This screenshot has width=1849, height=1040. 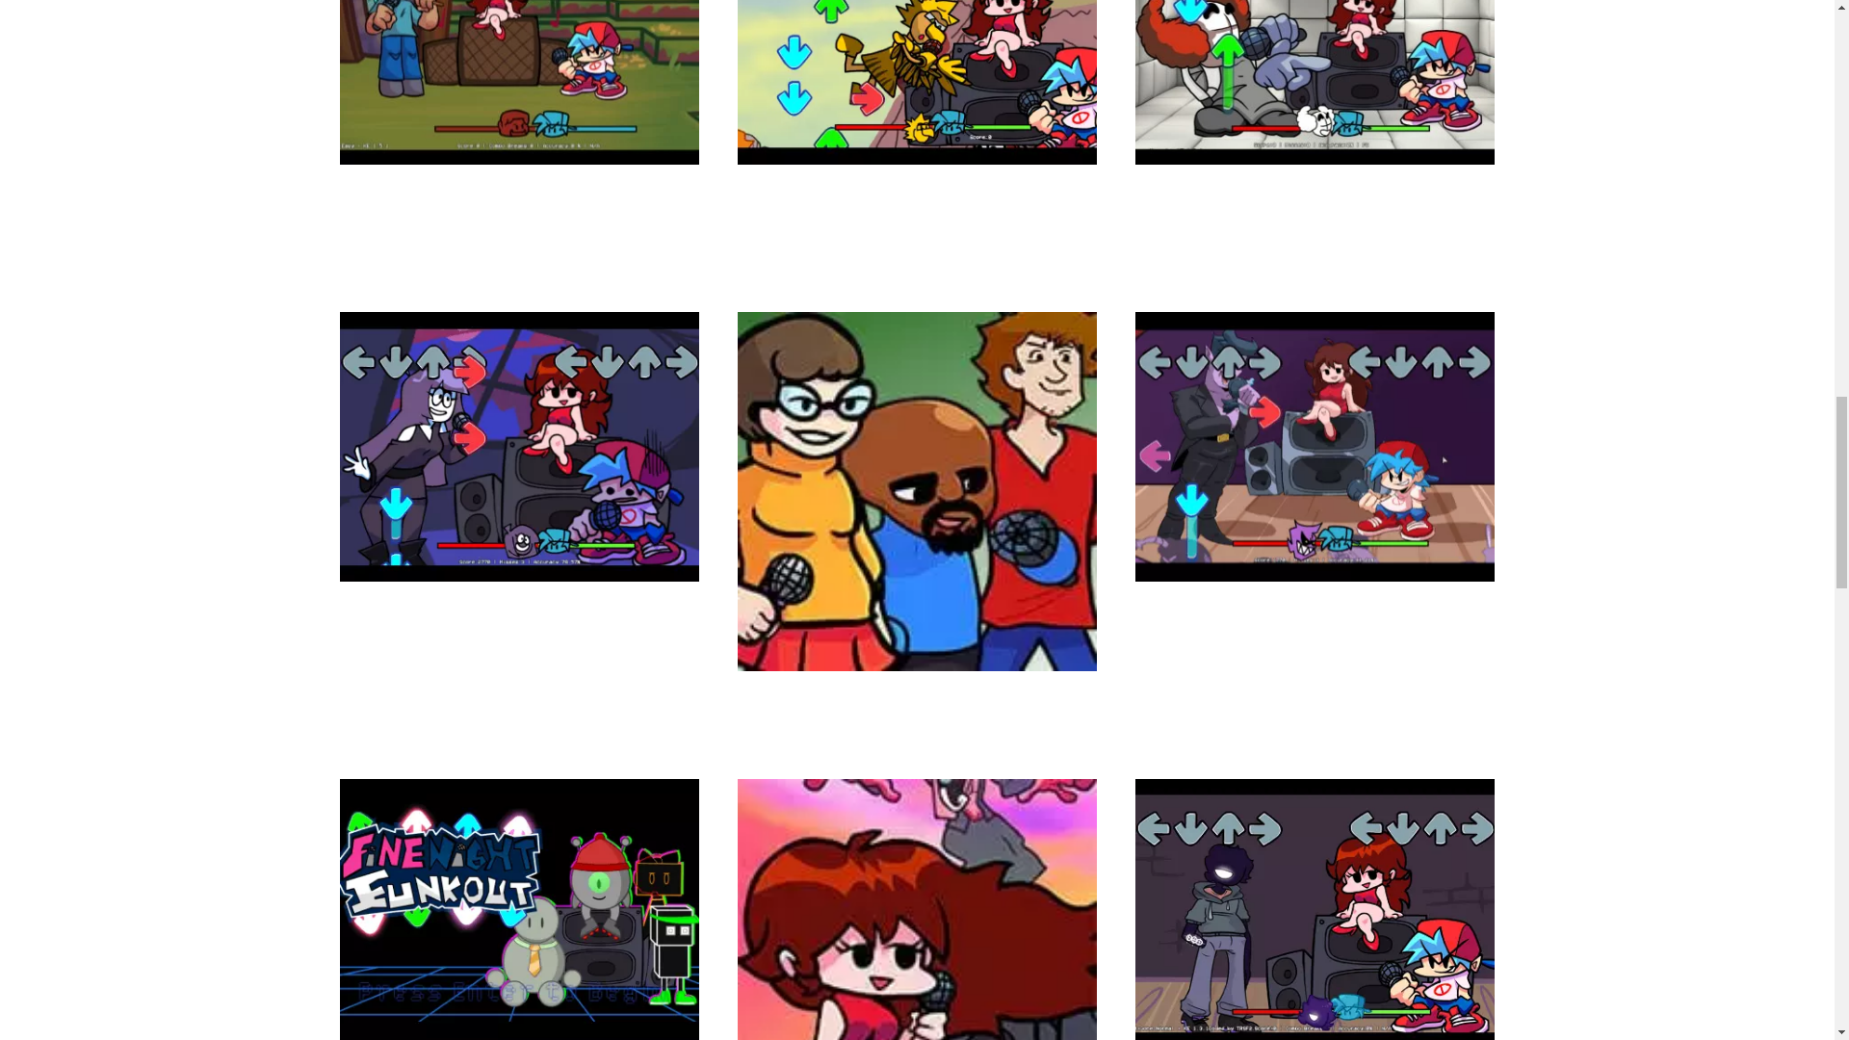 What do you see at coordinates (518, 137) in the screenshot?
I see `Friday Night Mining vs Steve` at bounding box center [518, 137].